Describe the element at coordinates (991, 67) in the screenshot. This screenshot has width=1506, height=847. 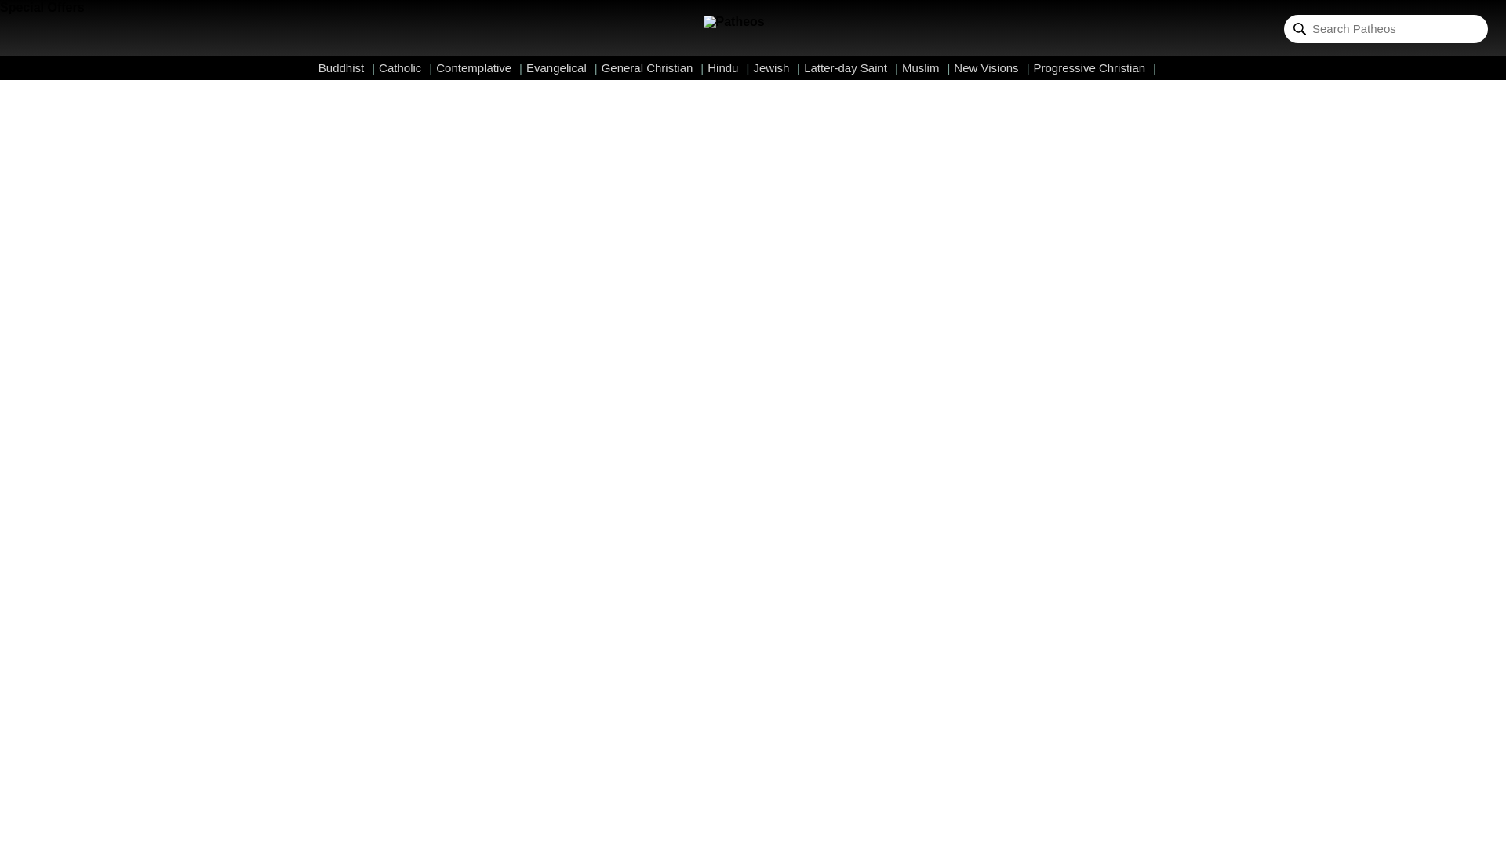
I see `New Visions` at that location.